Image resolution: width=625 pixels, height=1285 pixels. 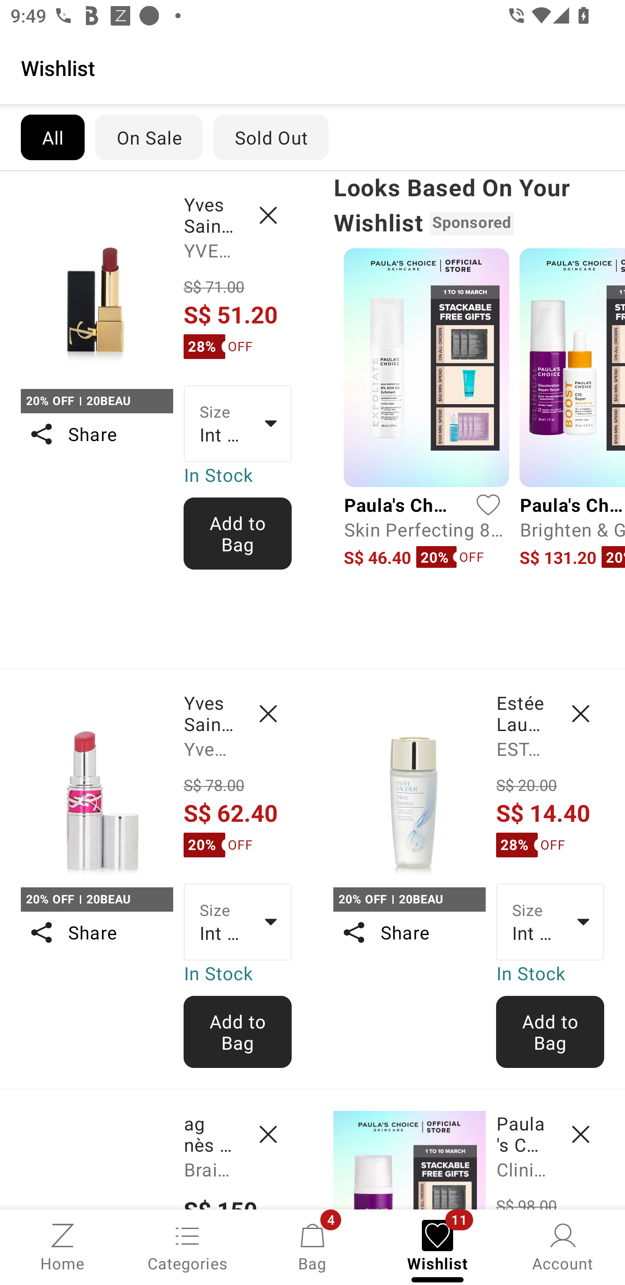 I want to click on Wishlist, so click(x=312, y=67).